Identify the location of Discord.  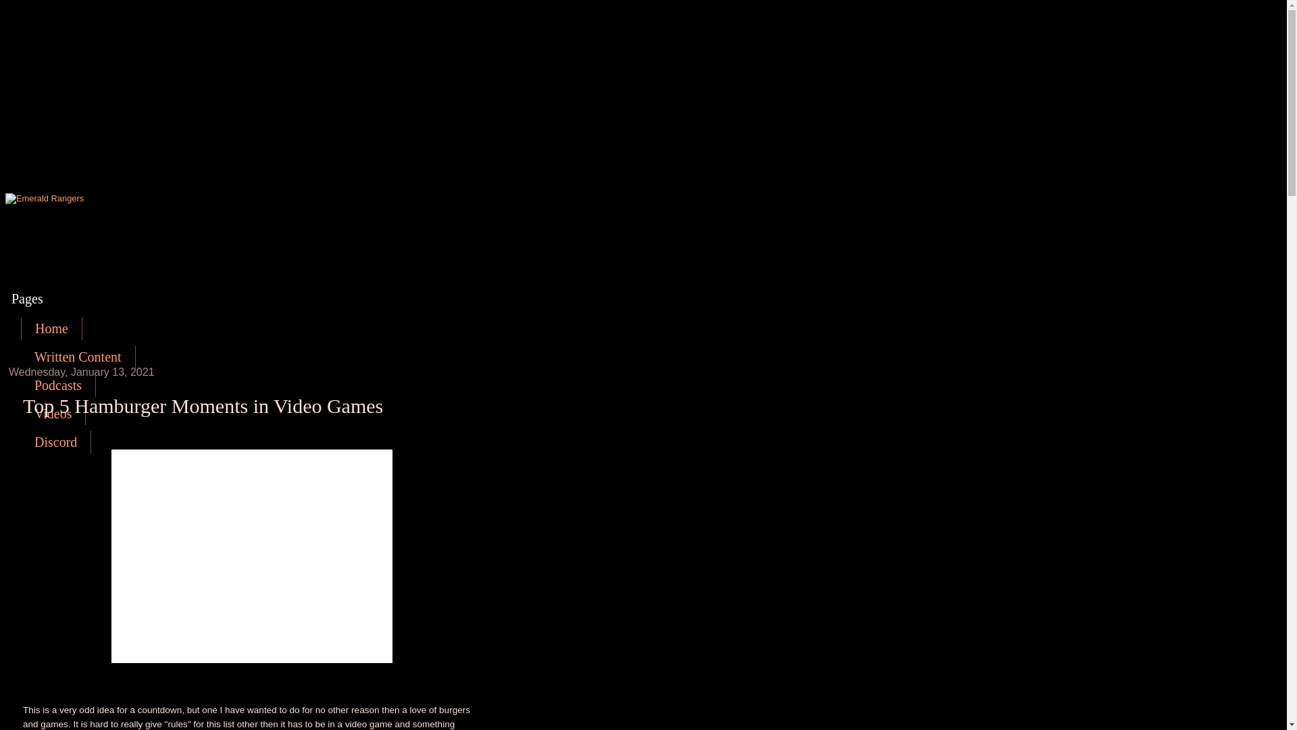
(55, 442).